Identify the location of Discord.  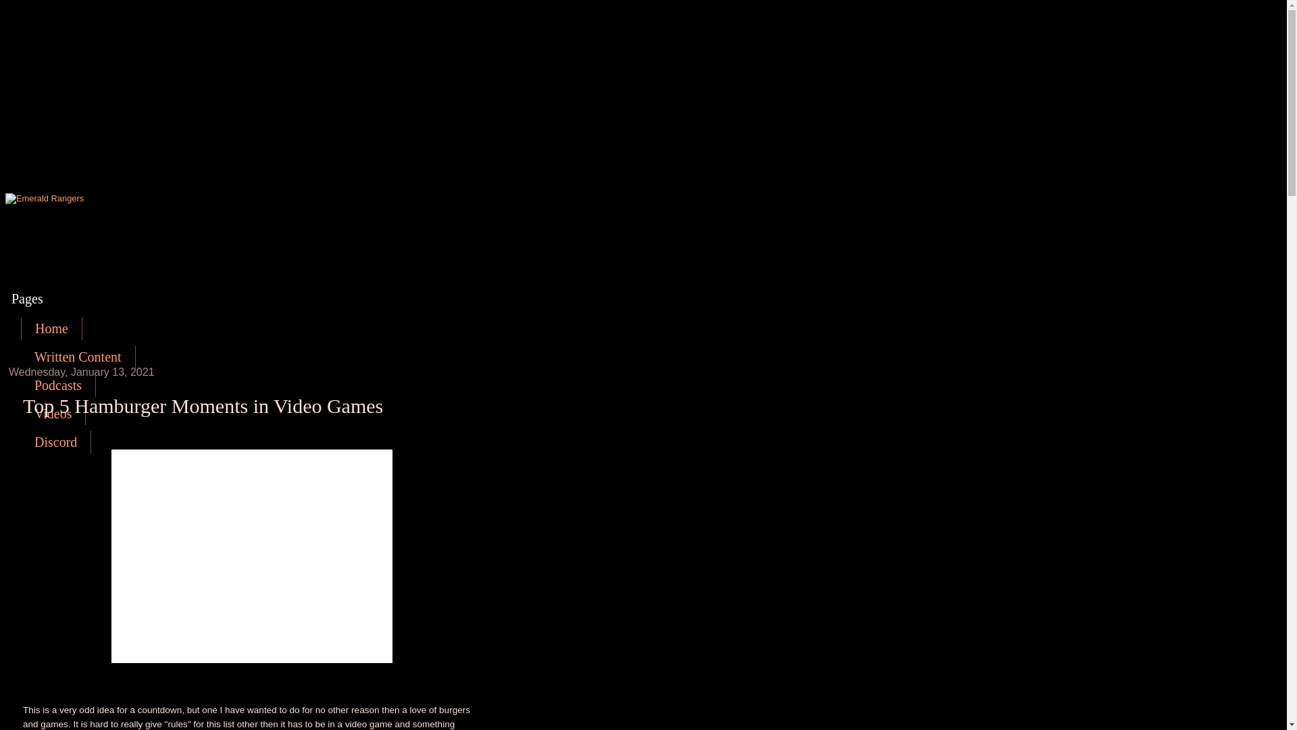
(55, 442).